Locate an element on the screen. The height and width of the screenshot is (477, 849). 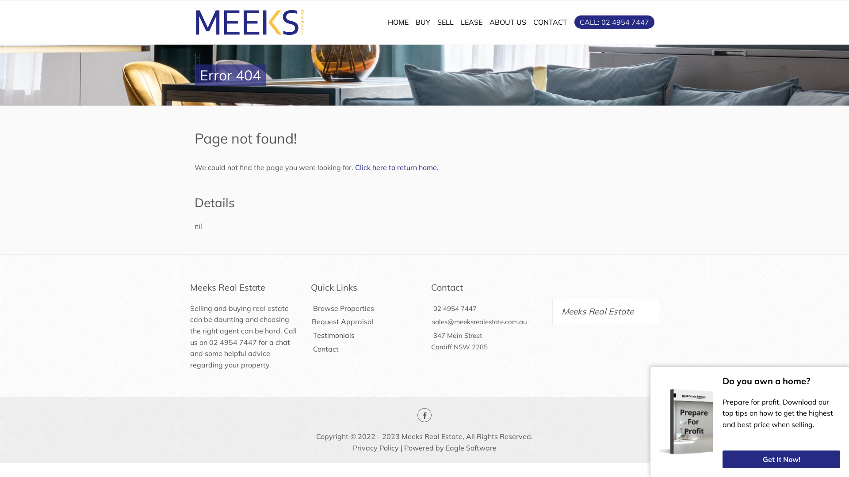
Eagle Software is located at coordinates (471, 448).